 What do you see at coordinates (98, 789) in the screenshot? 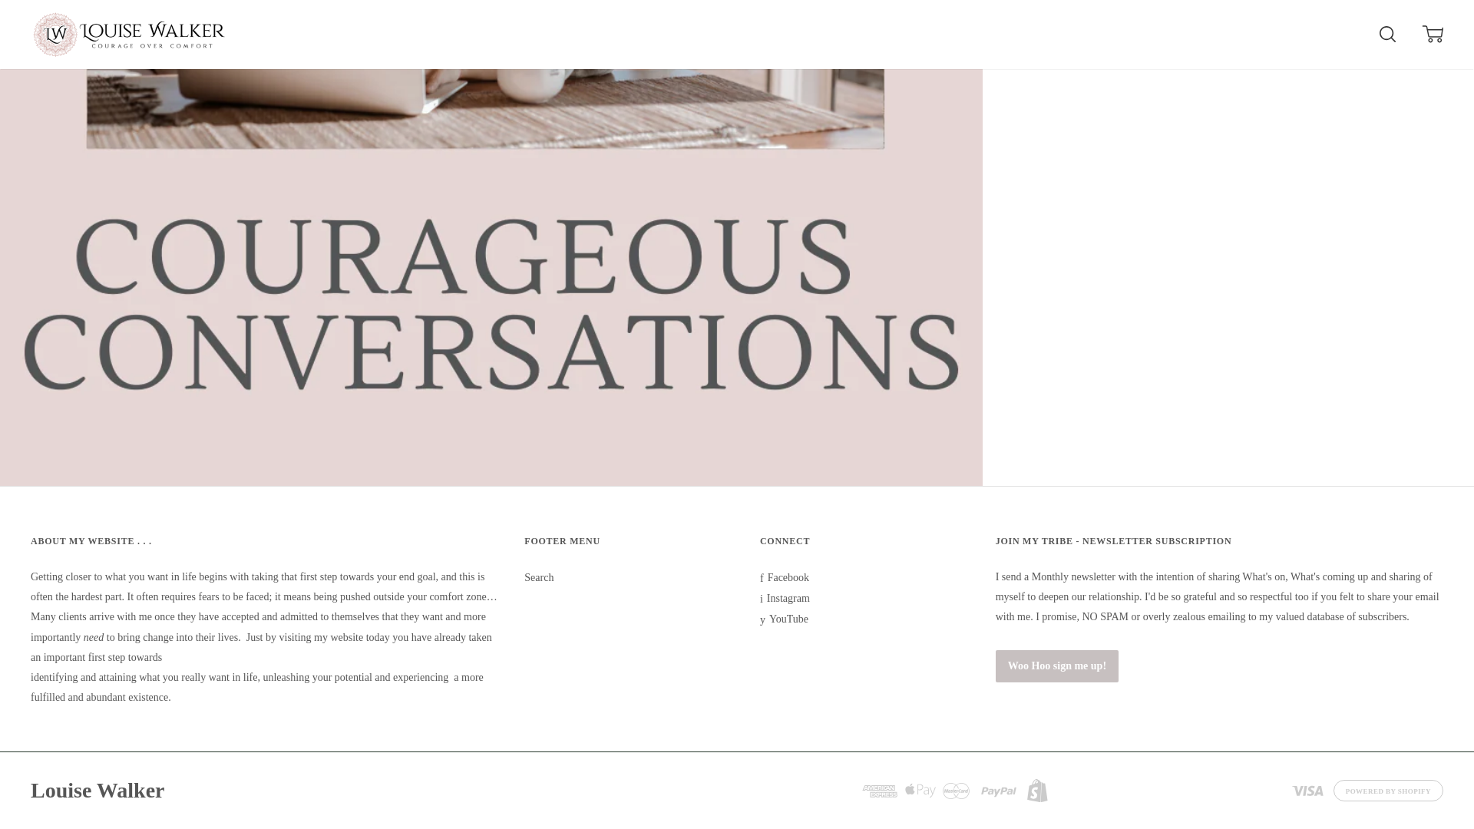
I see `Louise Walker` at bounding box center [98, 789].